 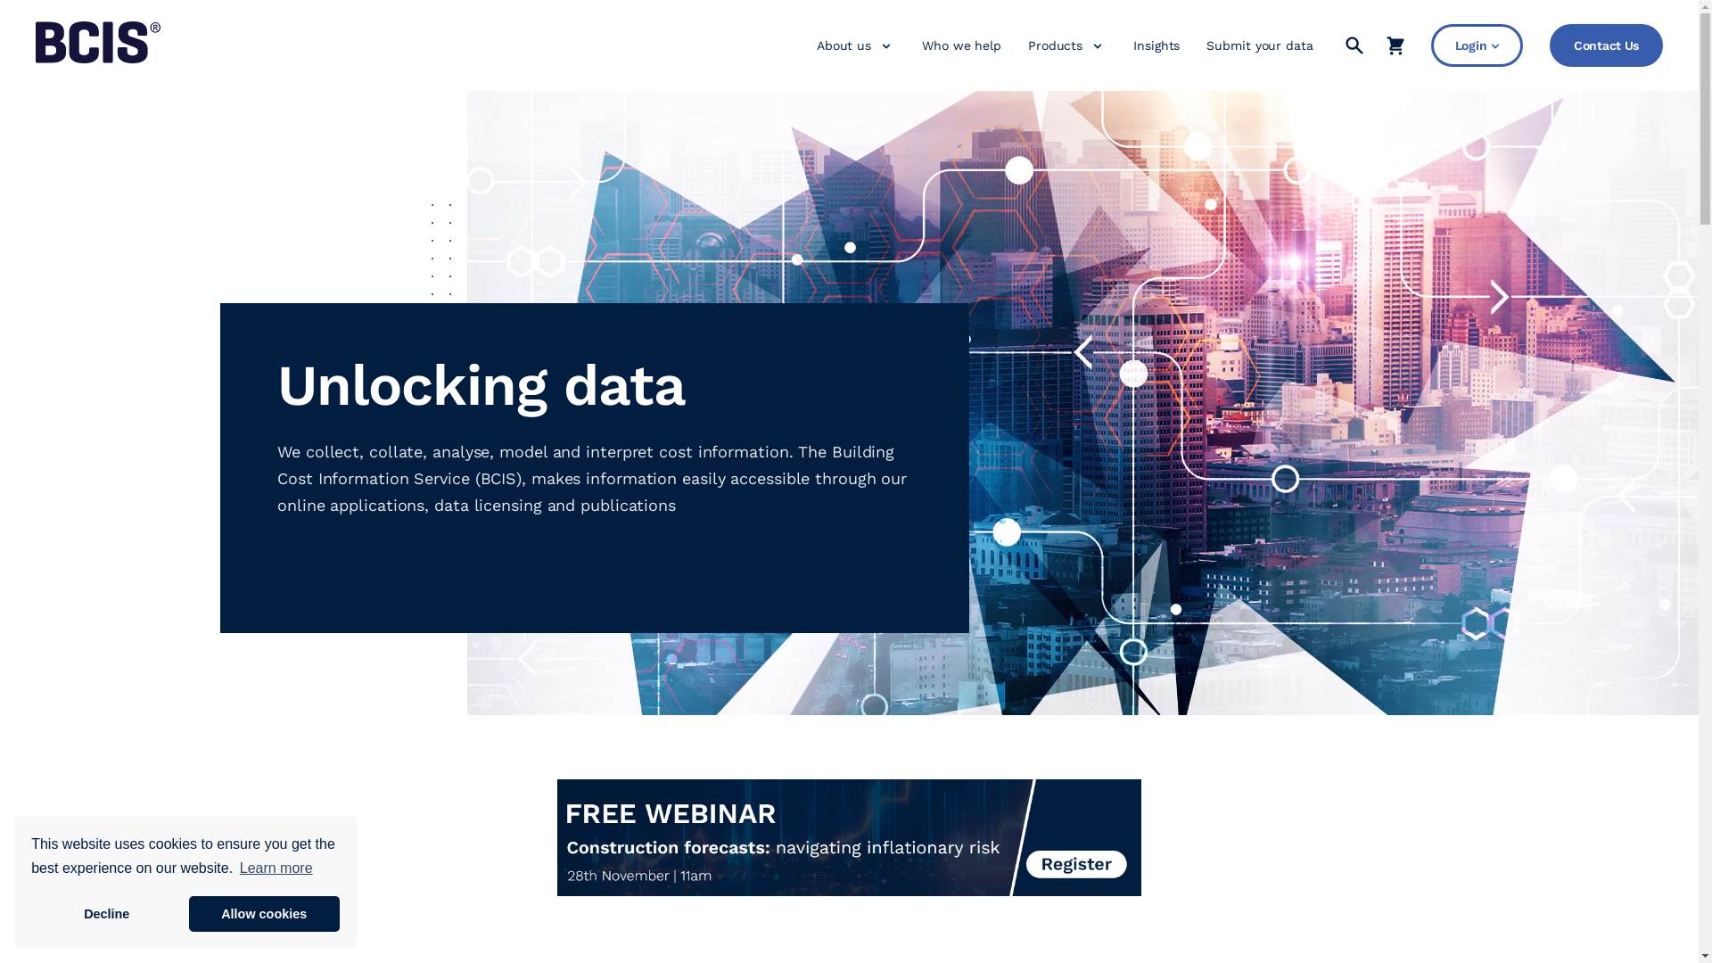 What do you see at coordinates (844, 45) in the screenshot?
I see `About us` at bounding box center [844, 45].